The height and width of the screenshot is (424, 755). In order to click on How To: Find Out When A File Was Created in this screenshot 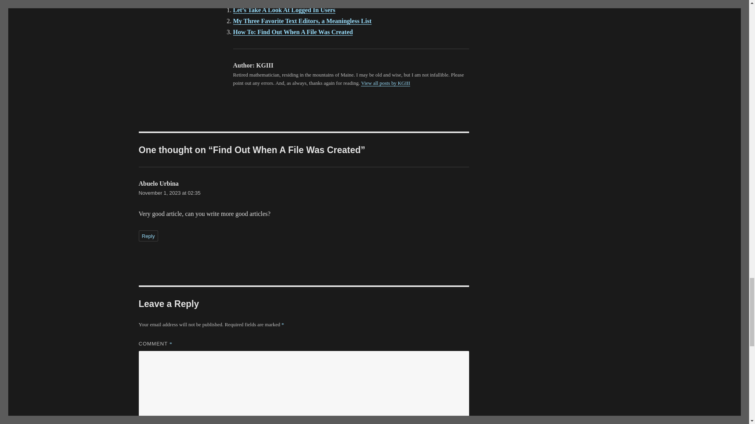, I will do `click(293, 32)`.